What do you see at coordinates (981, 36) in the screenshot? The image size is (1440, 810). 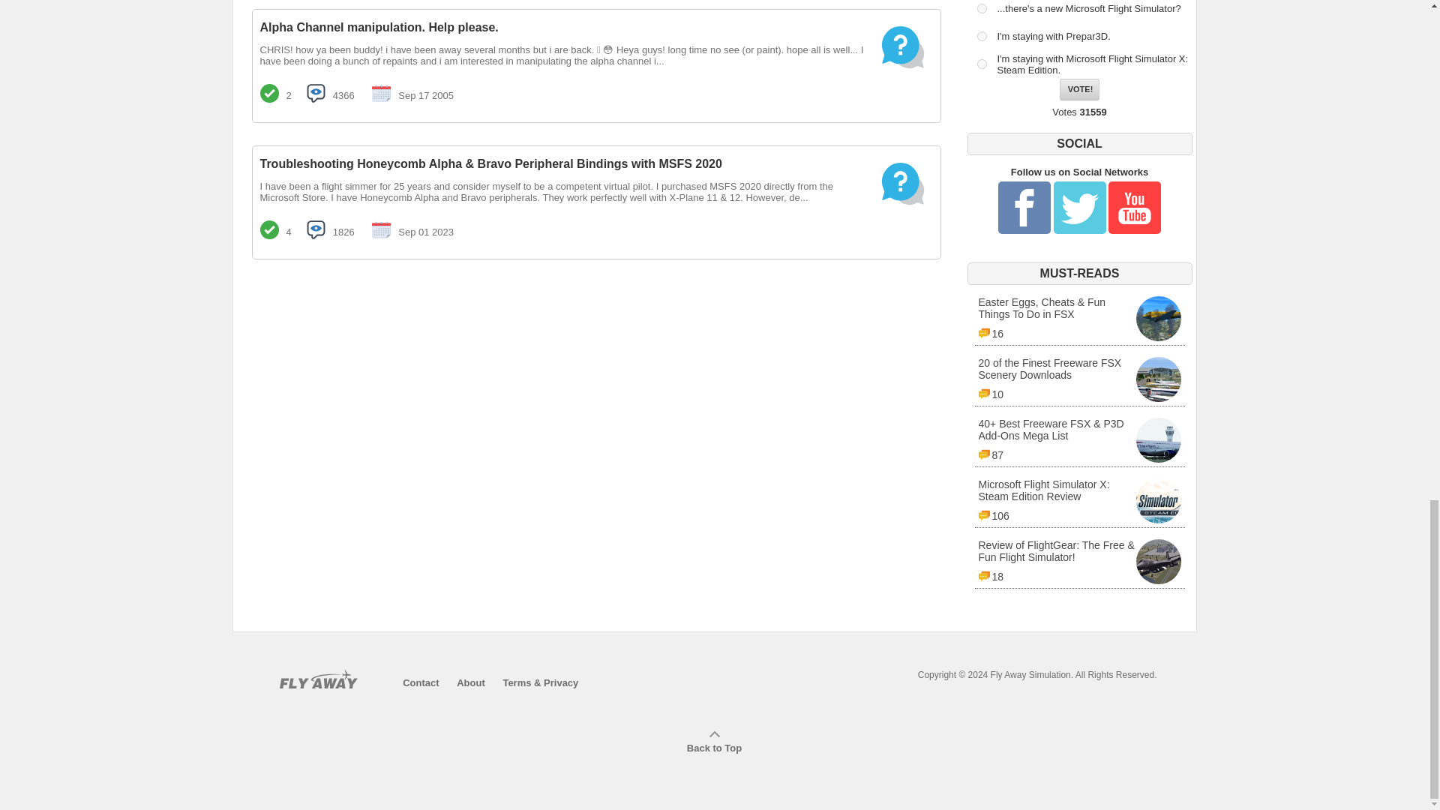 I see `7` at bounding box center [981, 36].